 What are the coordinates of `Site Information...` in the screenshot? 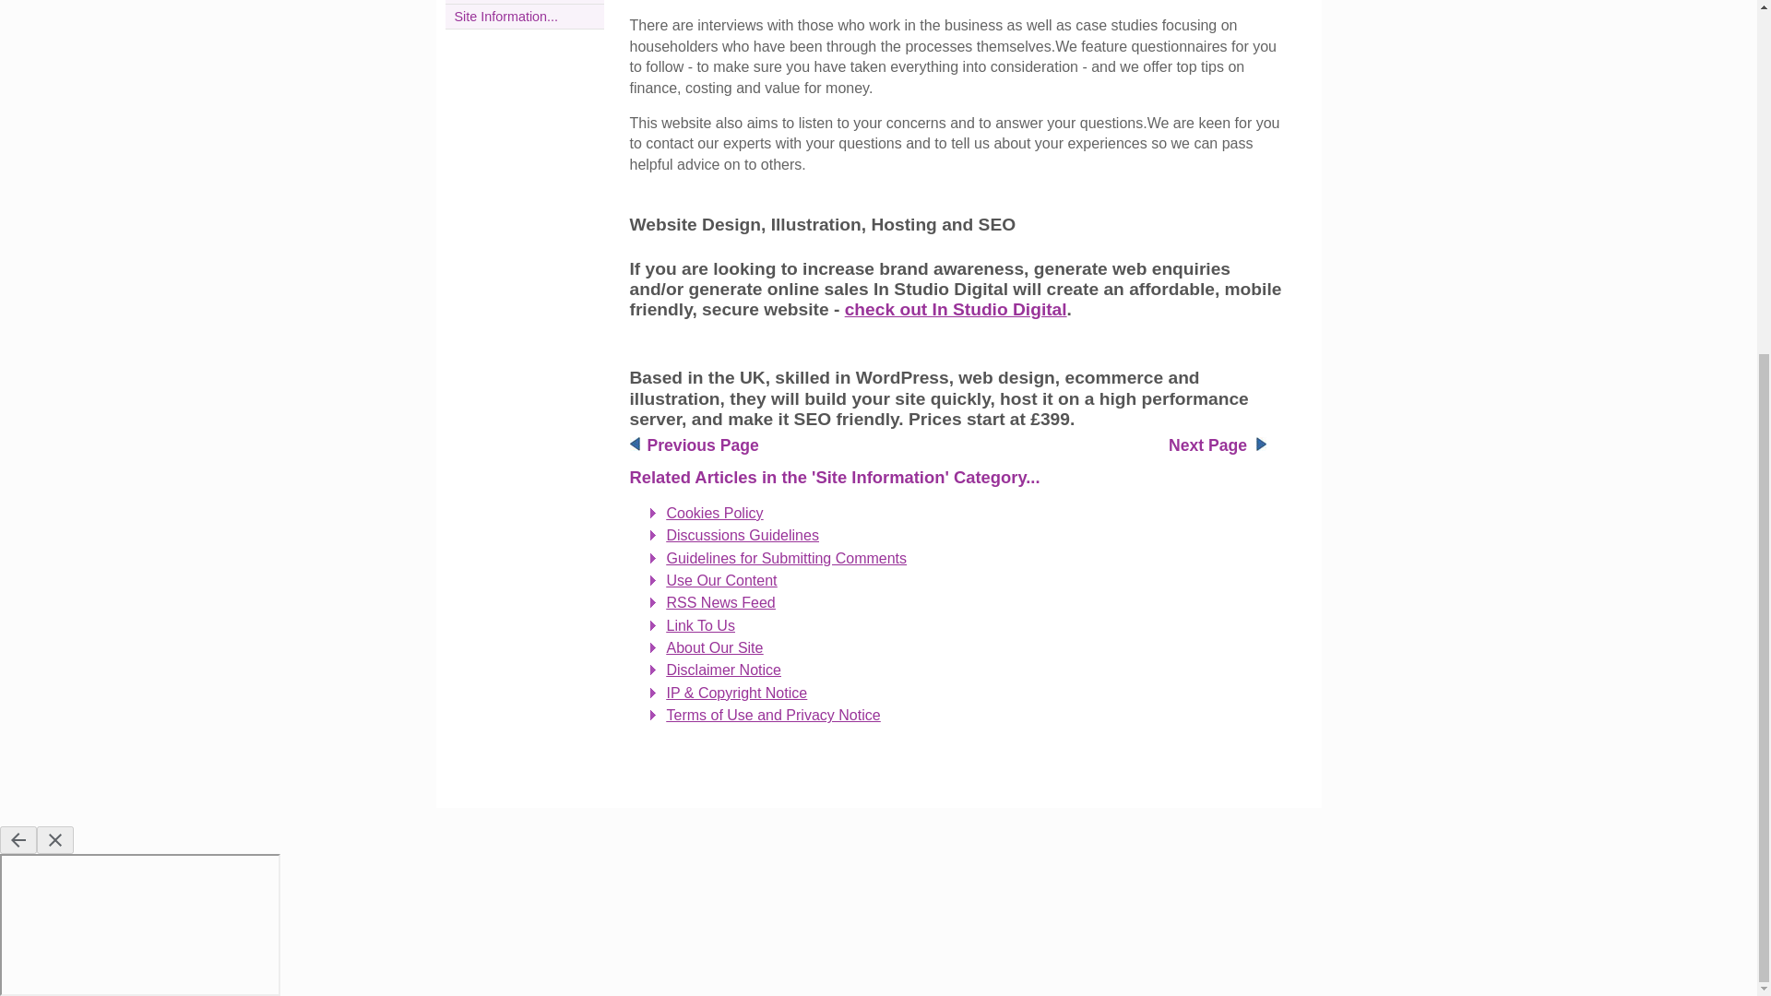 It's located at (505, 16).